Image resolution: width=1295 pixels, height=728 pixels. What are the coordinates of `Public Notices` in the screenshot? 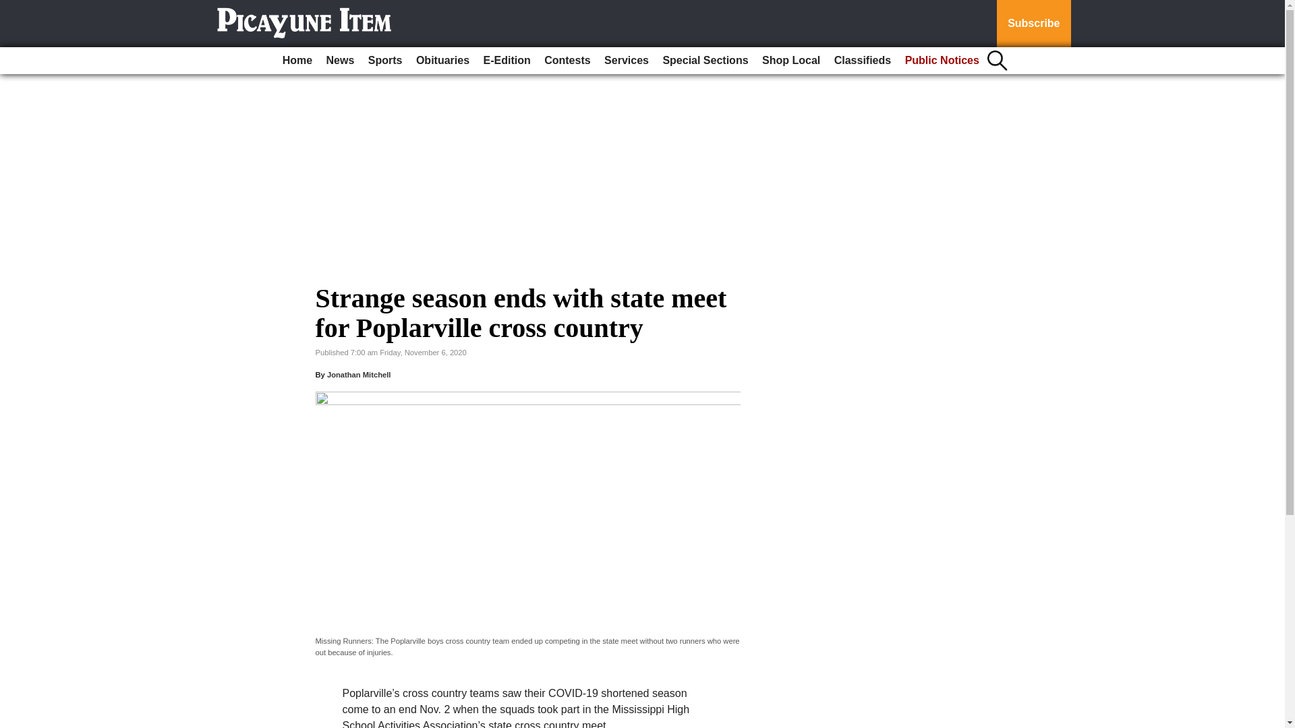 It's located at (942, 61).